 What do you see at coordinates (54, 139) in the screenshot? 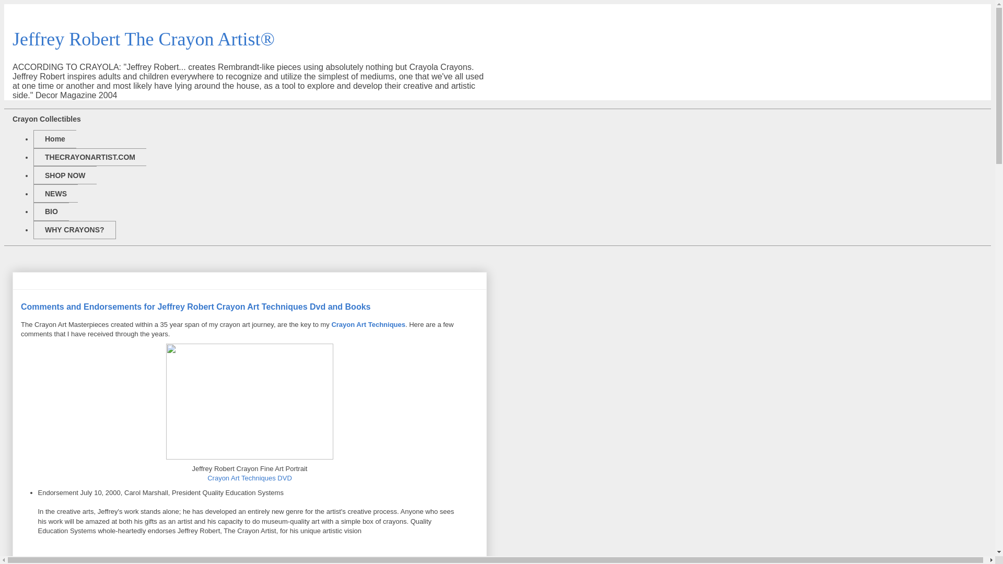
I see `Home` at bounding box center [54, 139].